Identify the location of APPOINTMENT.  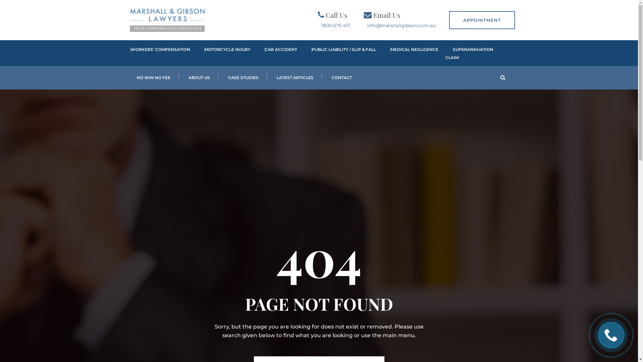
(482, 20).